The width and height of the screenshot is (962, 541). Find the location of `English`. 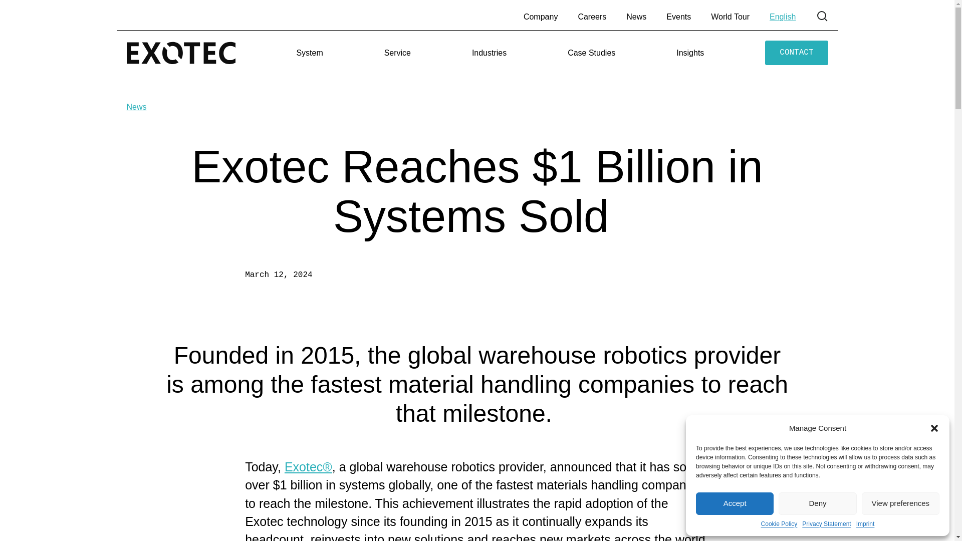

English is located at coordinates (783, 17).